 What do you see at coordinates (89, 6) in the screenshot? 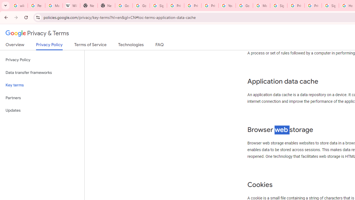
I see `New Tab` at bounding box center [89, 6].